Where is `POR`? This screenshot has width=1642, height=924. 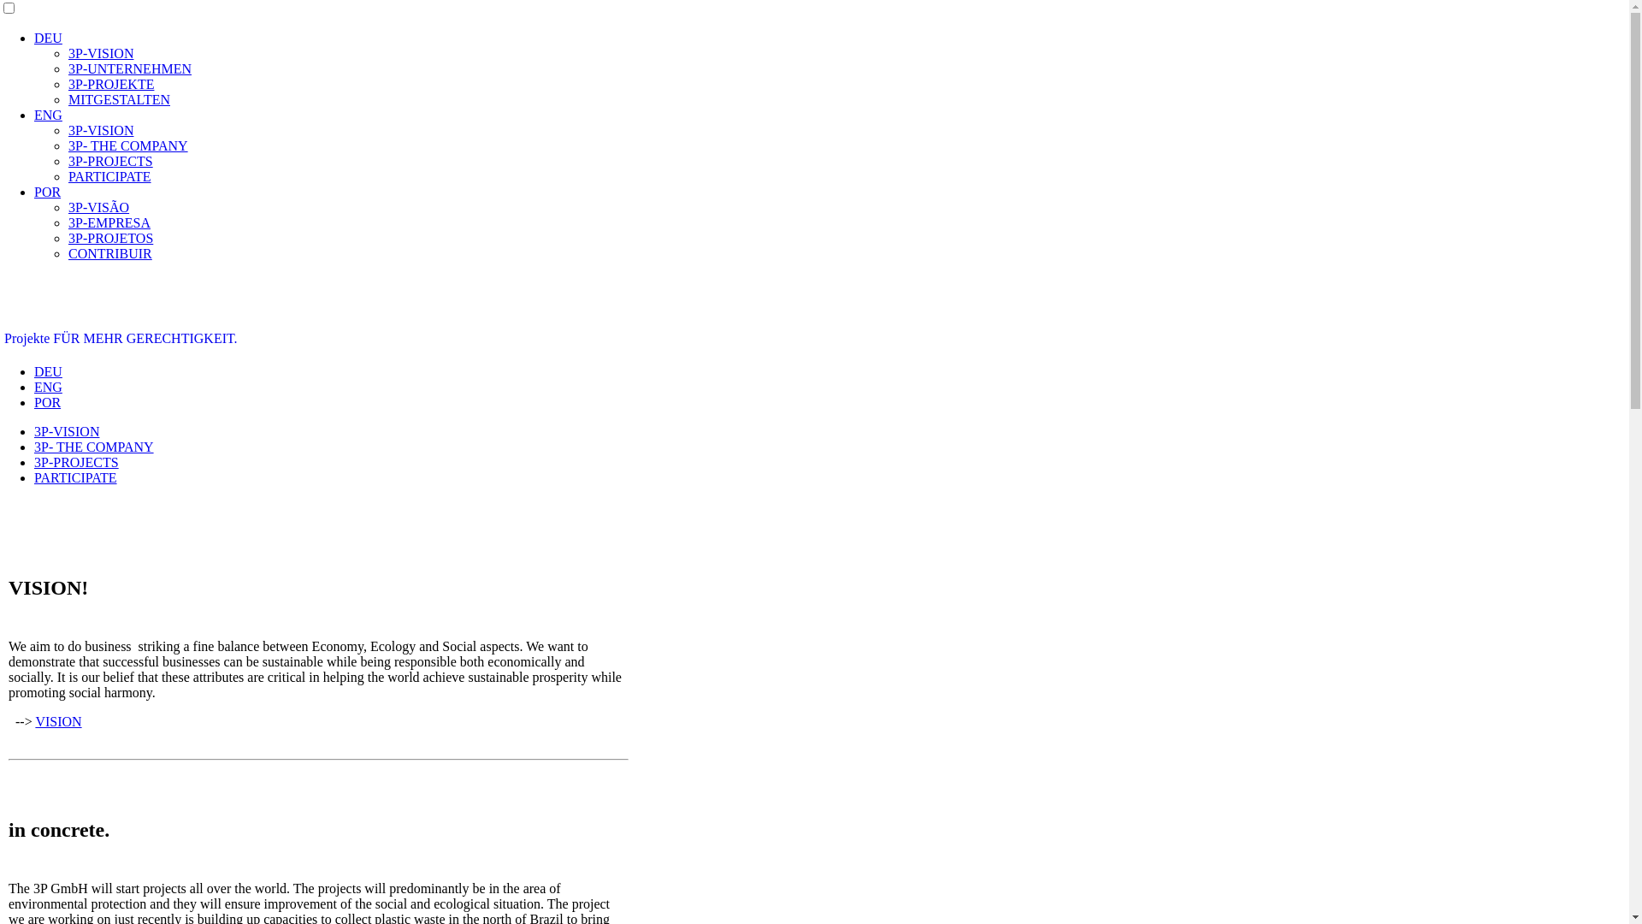 POR is located at coordinates (48, 192).